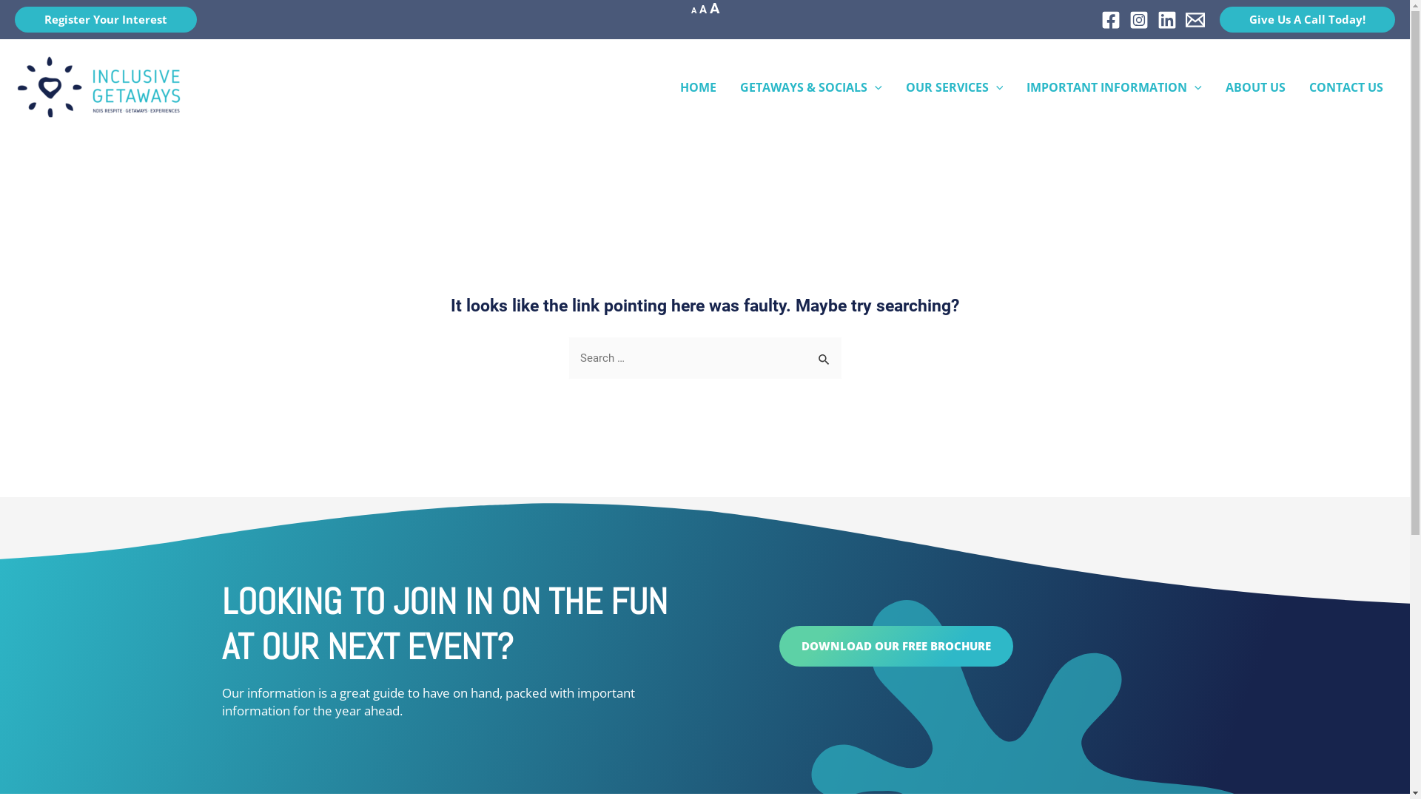 The height and width of the screenshot is (799, 1421). Describe the element at coordinates (955, 87) in the screenshot. I see `OUR SERVICES` at that location.